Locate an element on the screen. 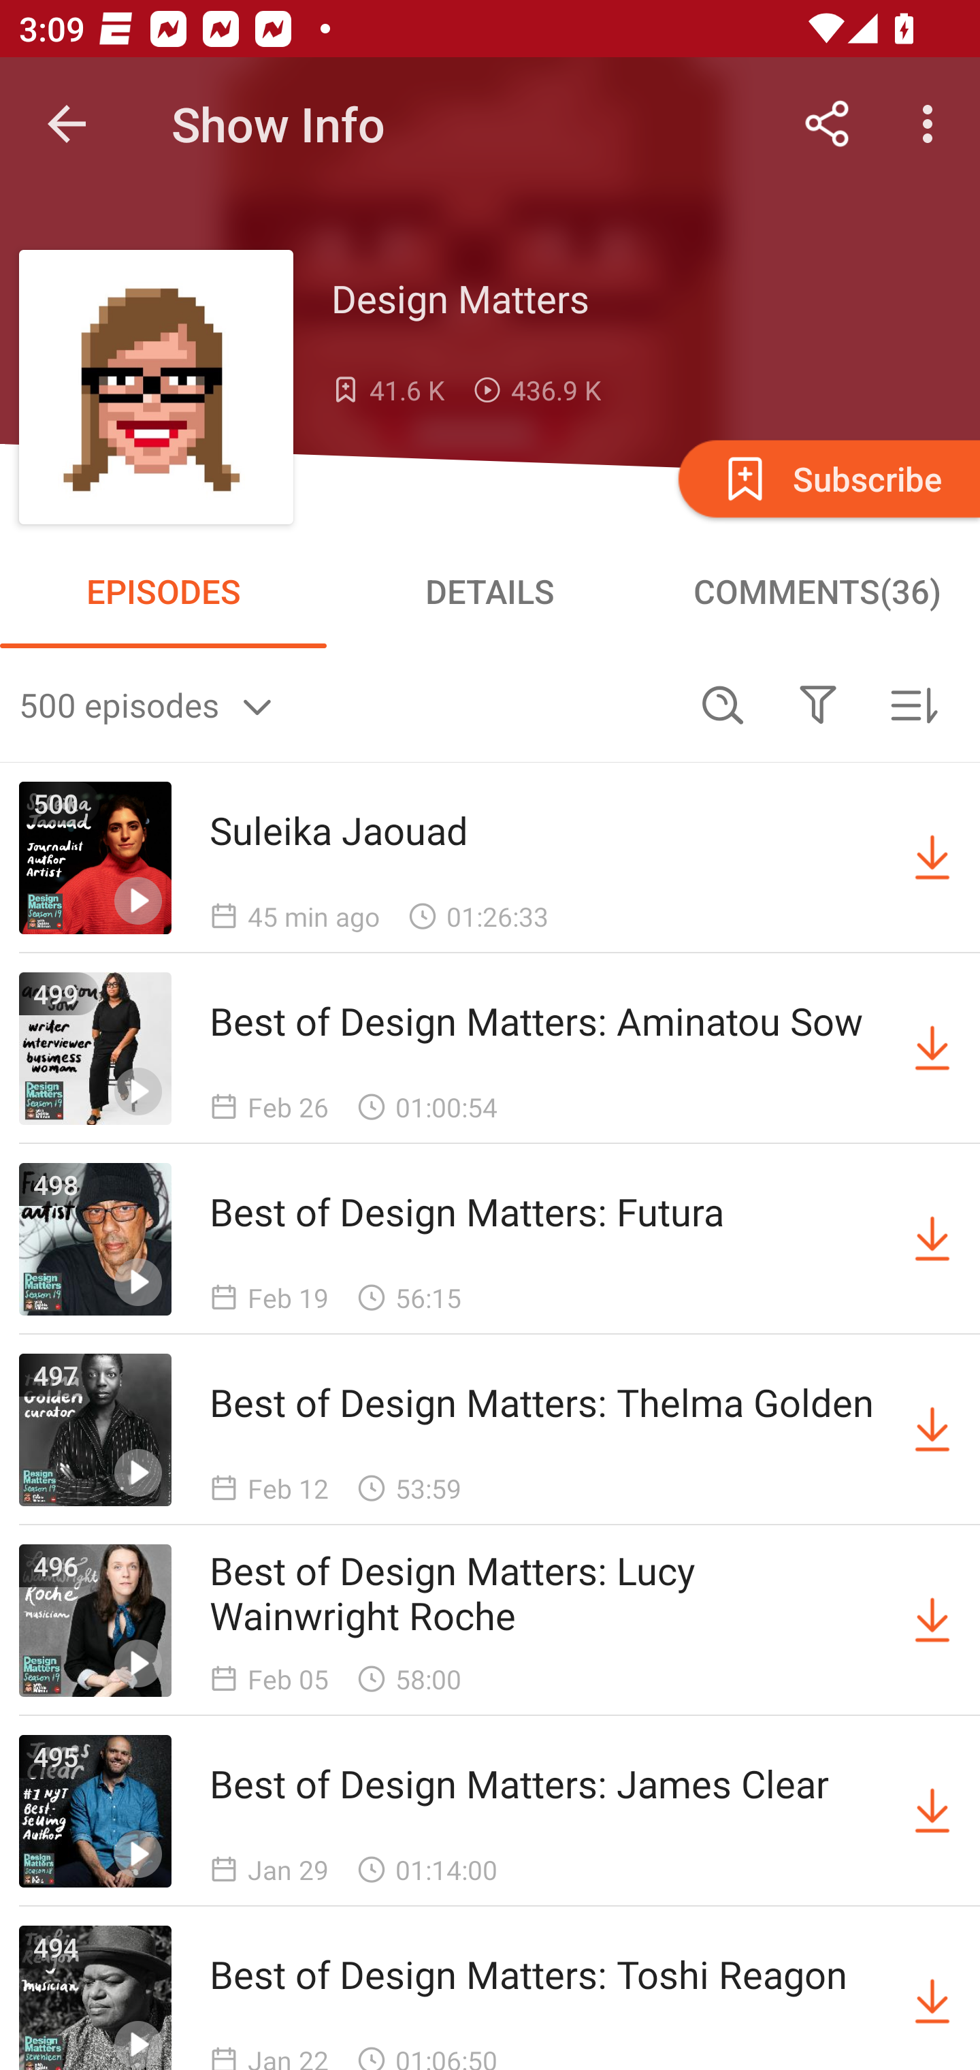  500 episodes  is located at coordinates (347, 704).